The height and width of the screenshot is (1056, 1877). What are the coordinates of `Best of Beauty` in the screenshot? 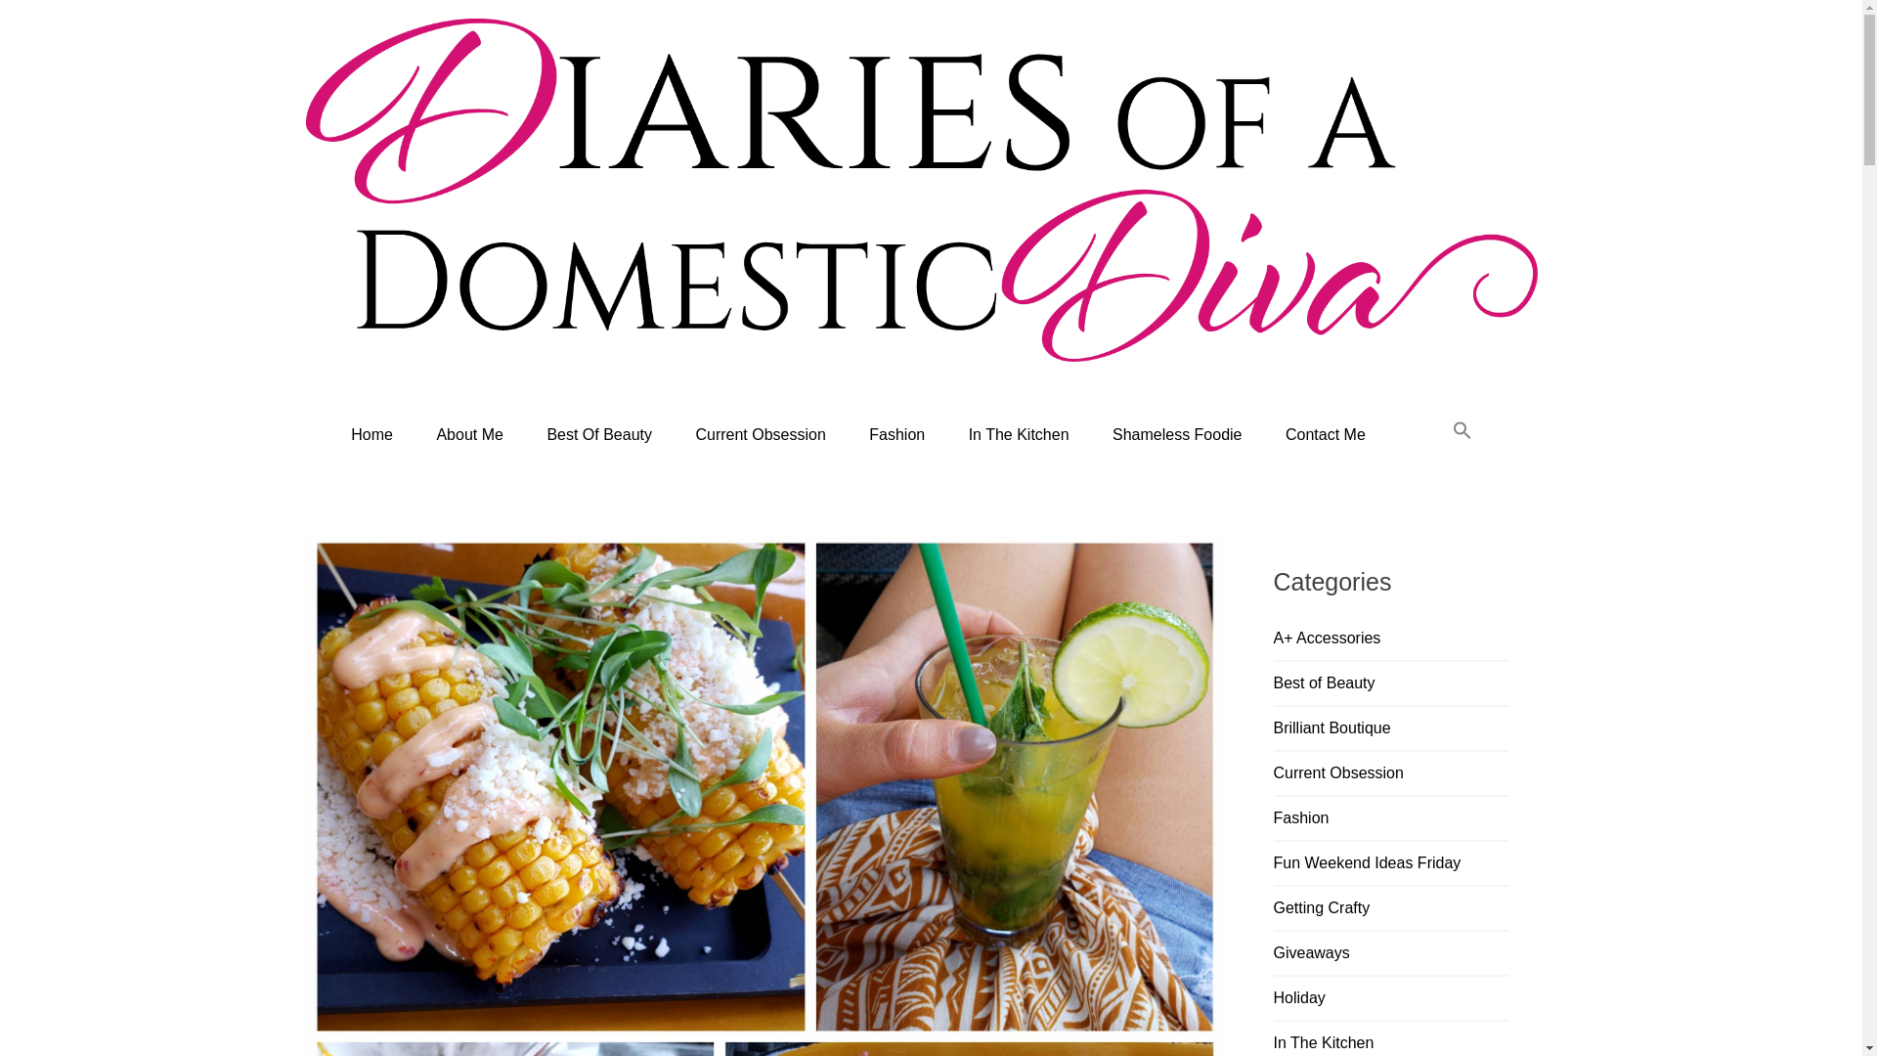 It's located at (1323, 682).